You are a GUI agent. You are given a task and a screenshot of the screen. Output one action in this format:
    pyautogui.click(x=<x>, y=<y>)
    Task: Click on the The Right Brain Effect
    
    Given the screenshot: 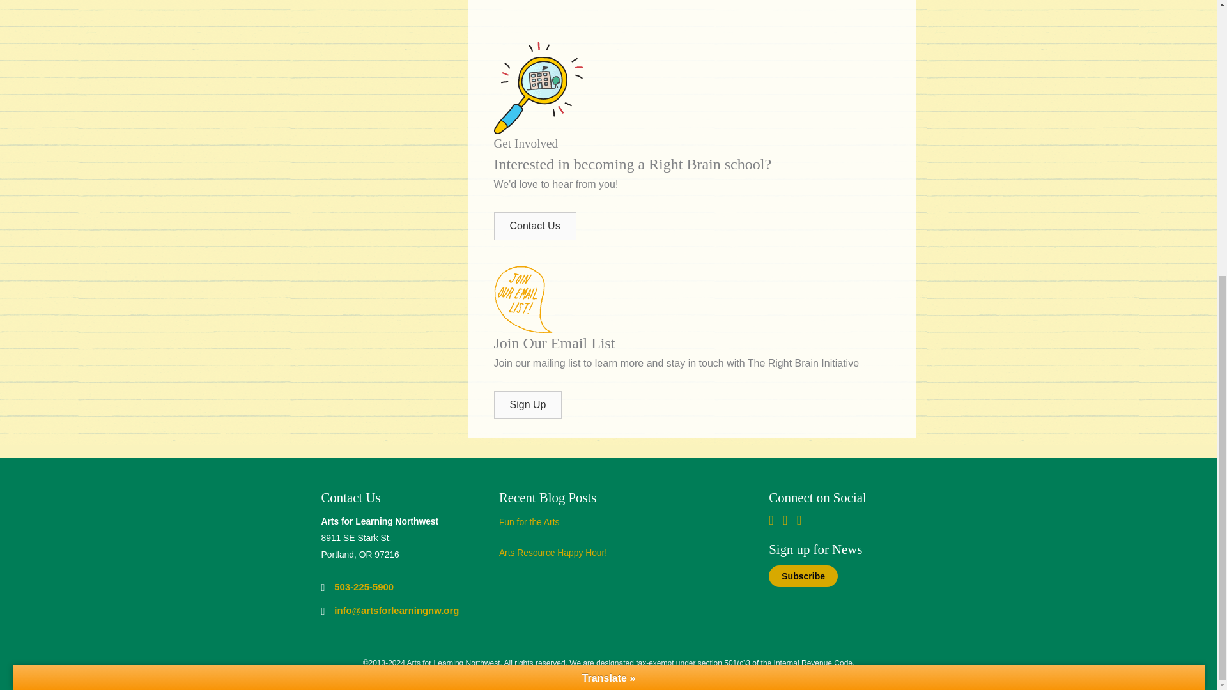 What is the action you would take?
    pyautogui.click(x=694, y=14)
    